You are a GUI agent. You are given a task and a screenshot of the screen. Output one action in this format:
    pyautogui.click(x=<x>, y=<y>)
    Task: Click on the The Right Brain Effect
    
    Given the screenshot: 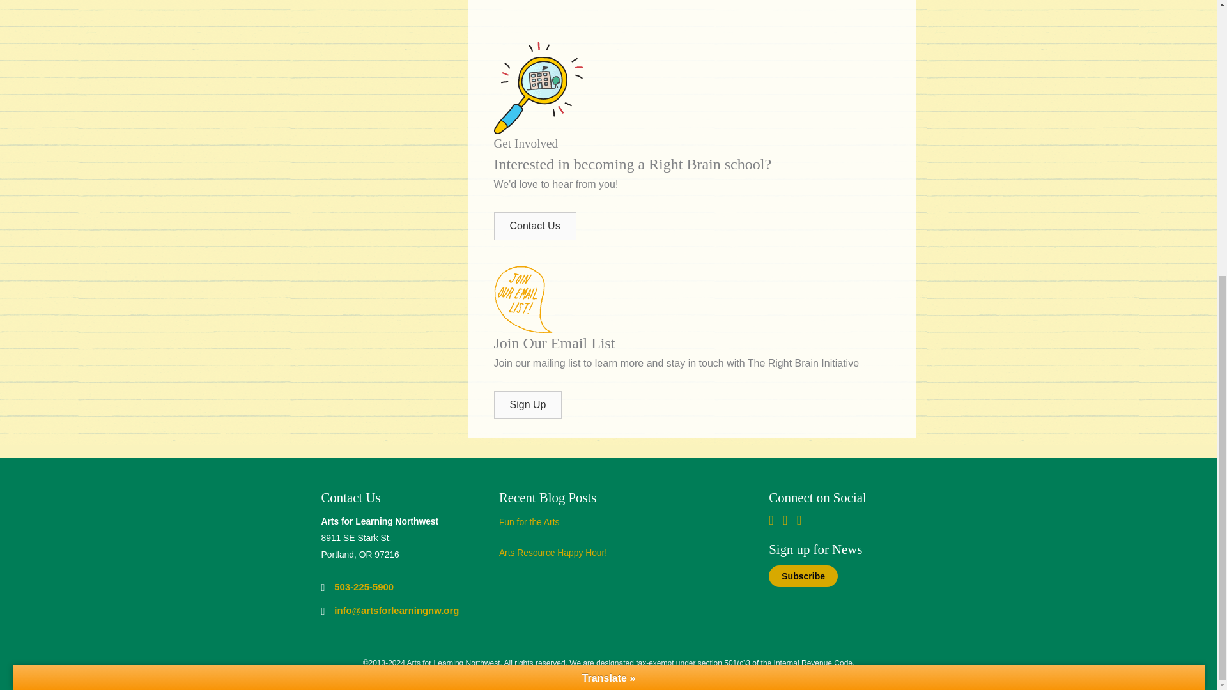 What is the action you would take?
    pyautogui.click(x=694, y=14)
    